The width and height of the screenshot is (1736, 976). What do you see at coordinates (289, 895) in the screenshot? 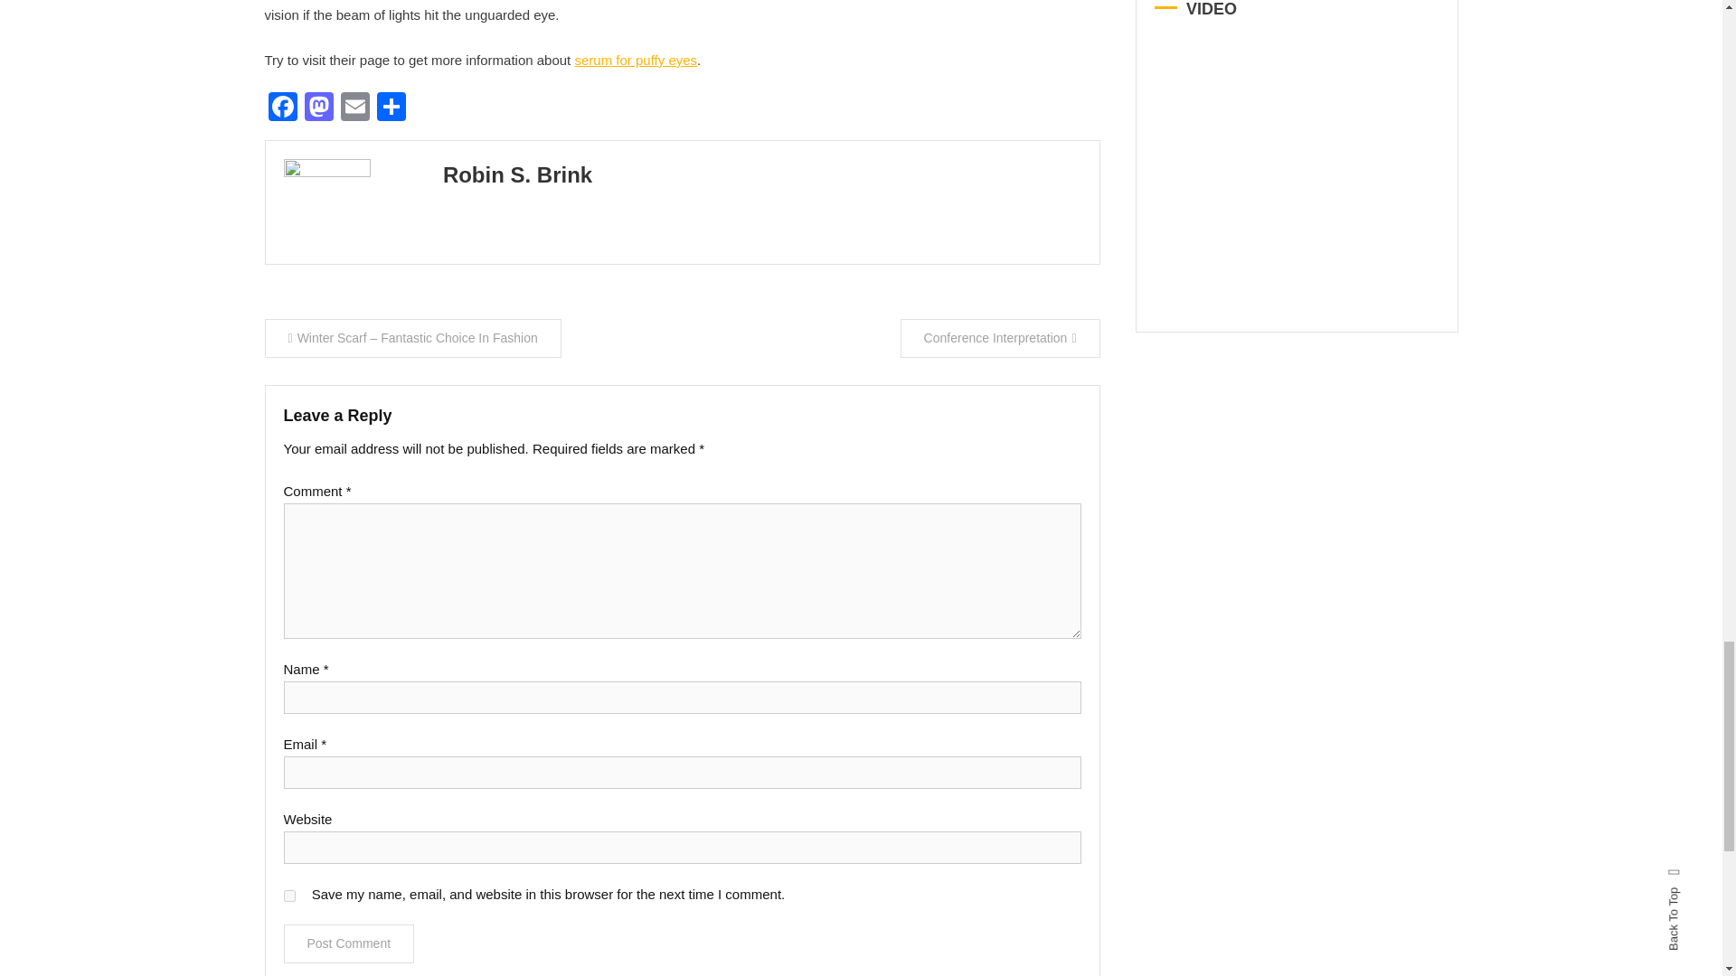
I see `yes` at bounding box center [289, 895].